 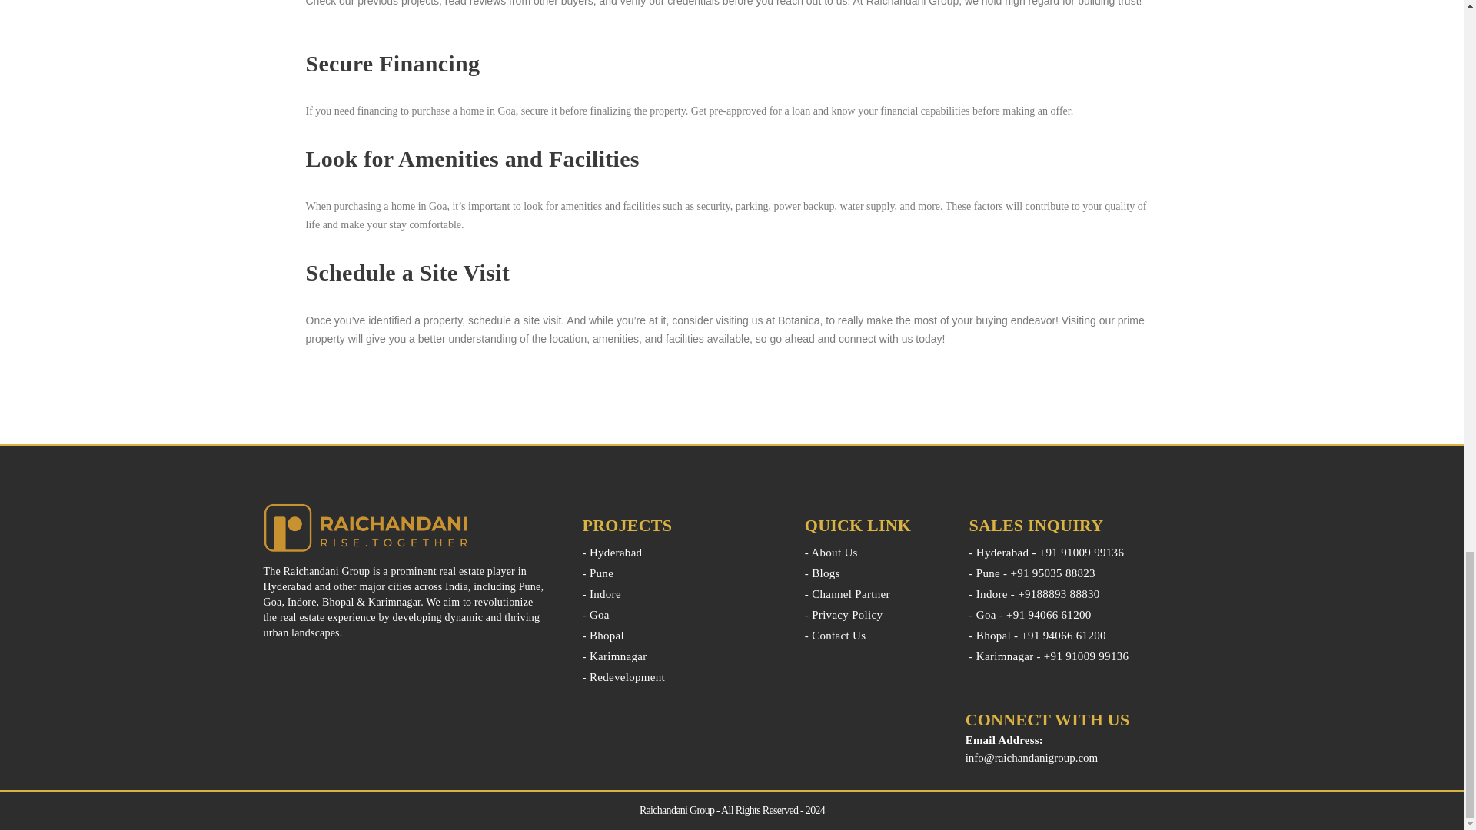 I want to click on - Goa, so click(x=683, y=615).